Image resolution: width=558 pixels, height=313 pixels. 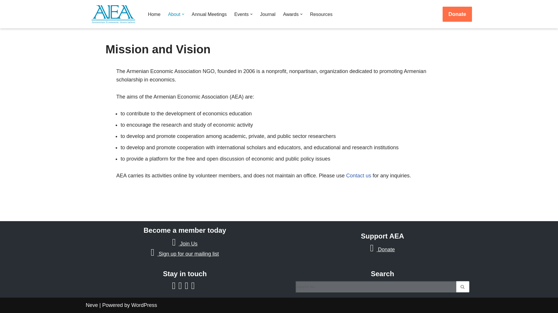 I want to click on Home, so click(x=154, y=14).